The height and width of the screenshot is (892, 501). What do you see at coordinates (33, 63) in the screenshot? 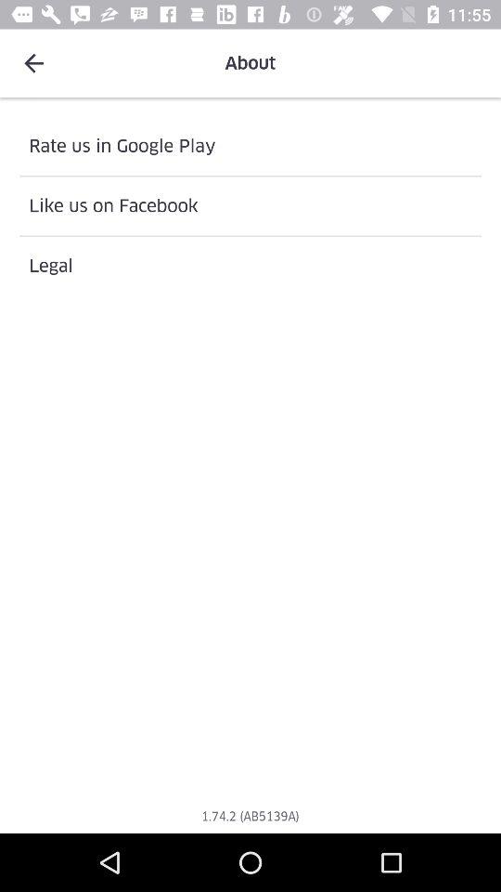
I see `press icon next to the about` at bounding box center [33, 63].